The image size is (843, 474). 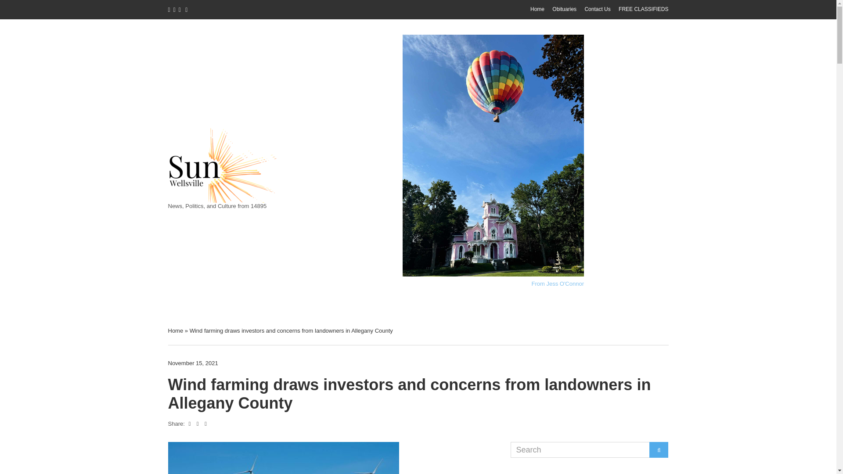 I want to click on Home, so click(x=175, y=331).